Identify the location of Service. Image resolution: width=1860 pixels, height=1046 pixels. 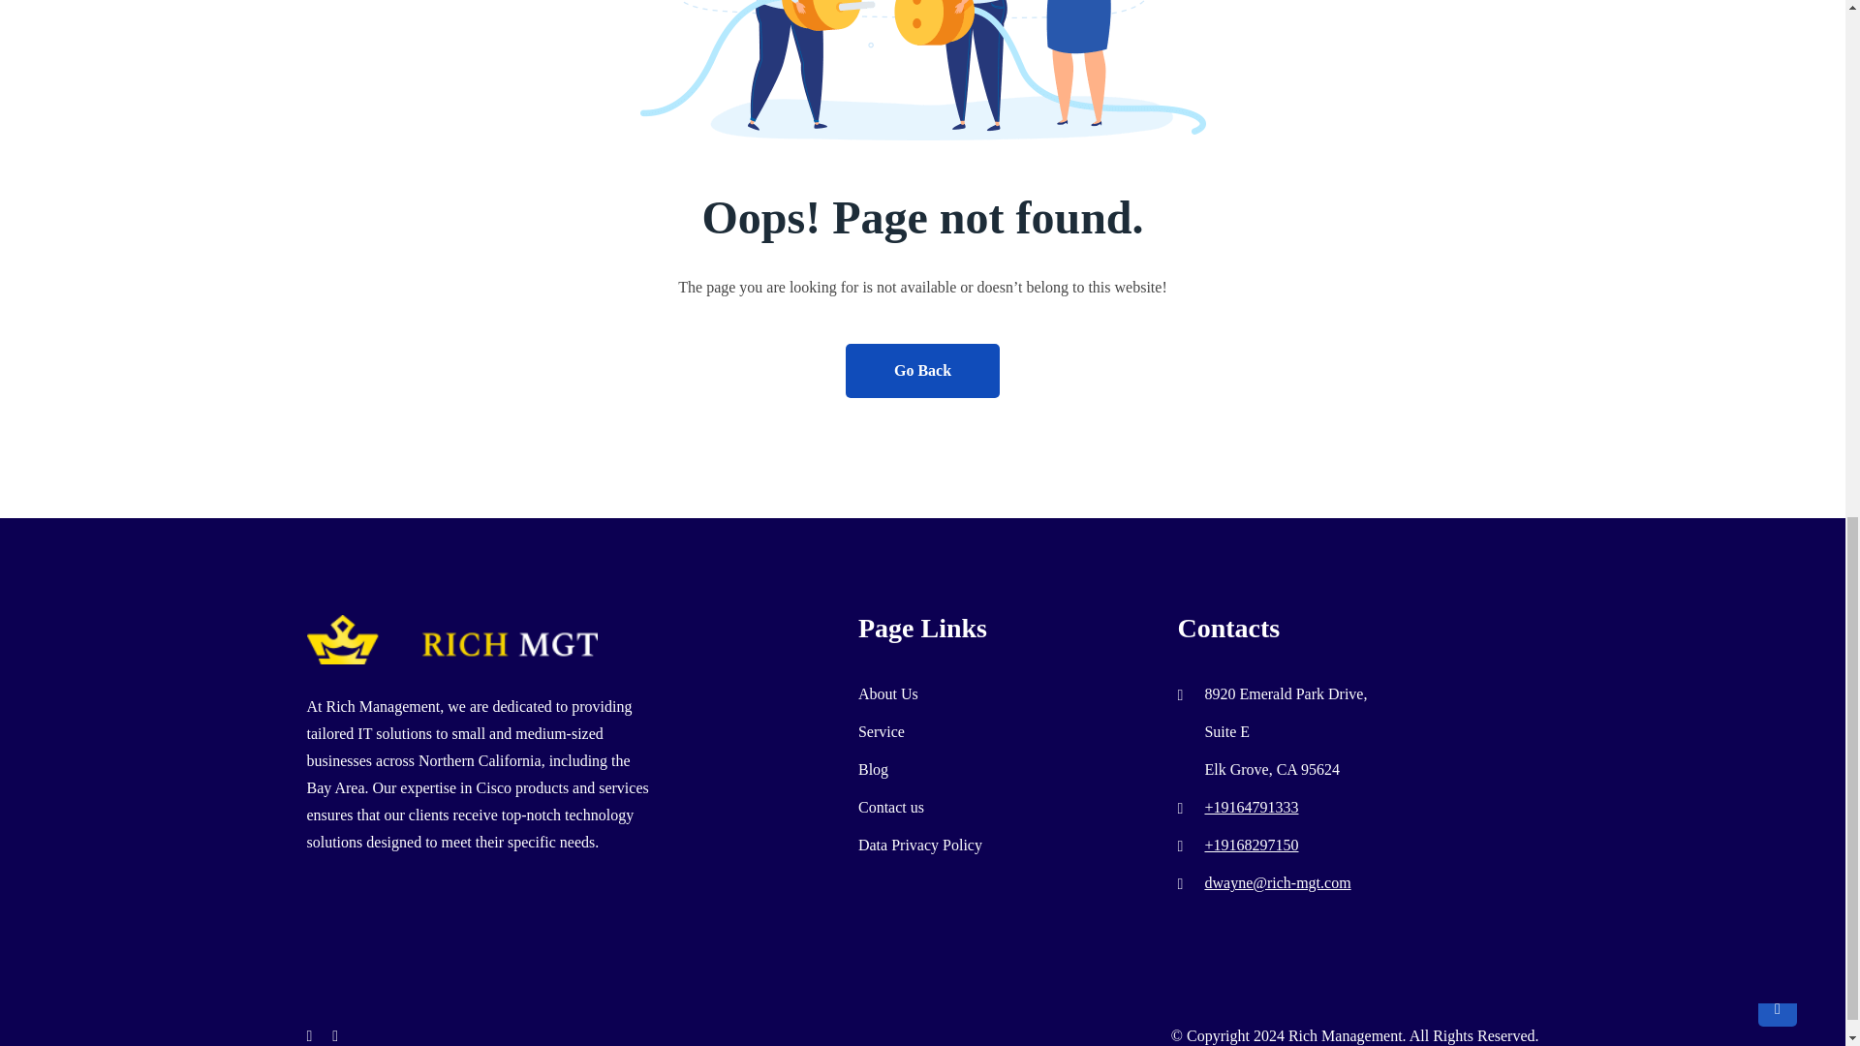
(881, 731).